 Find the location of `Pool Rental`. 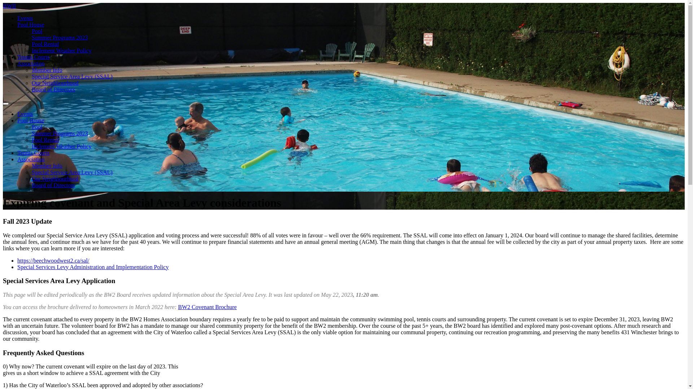

Pool Rental is located at coordinates (45, 44).